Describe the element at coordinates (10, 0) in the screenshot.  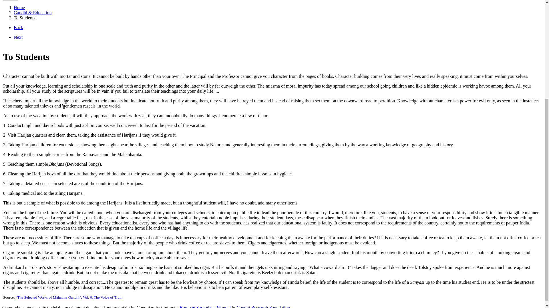
I see `Submit` at that location.